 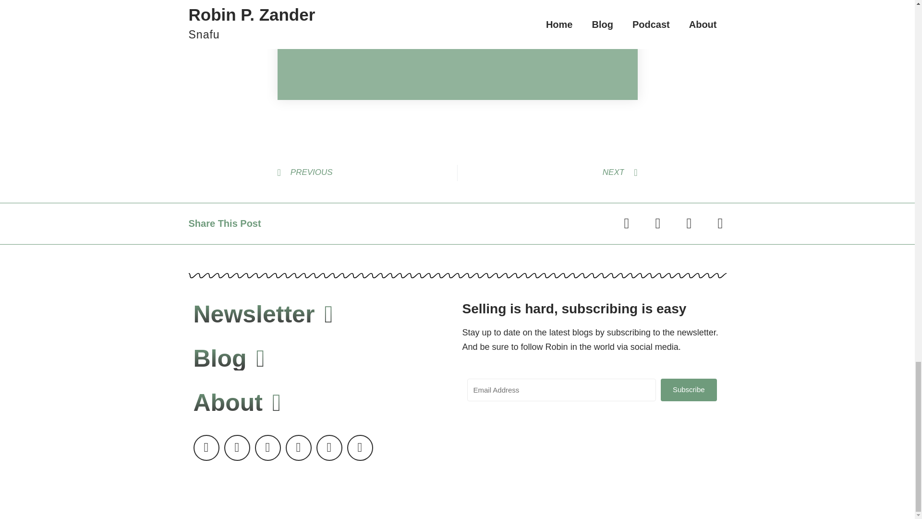 I want to click on Newsletter, so click(x=263, y=314).